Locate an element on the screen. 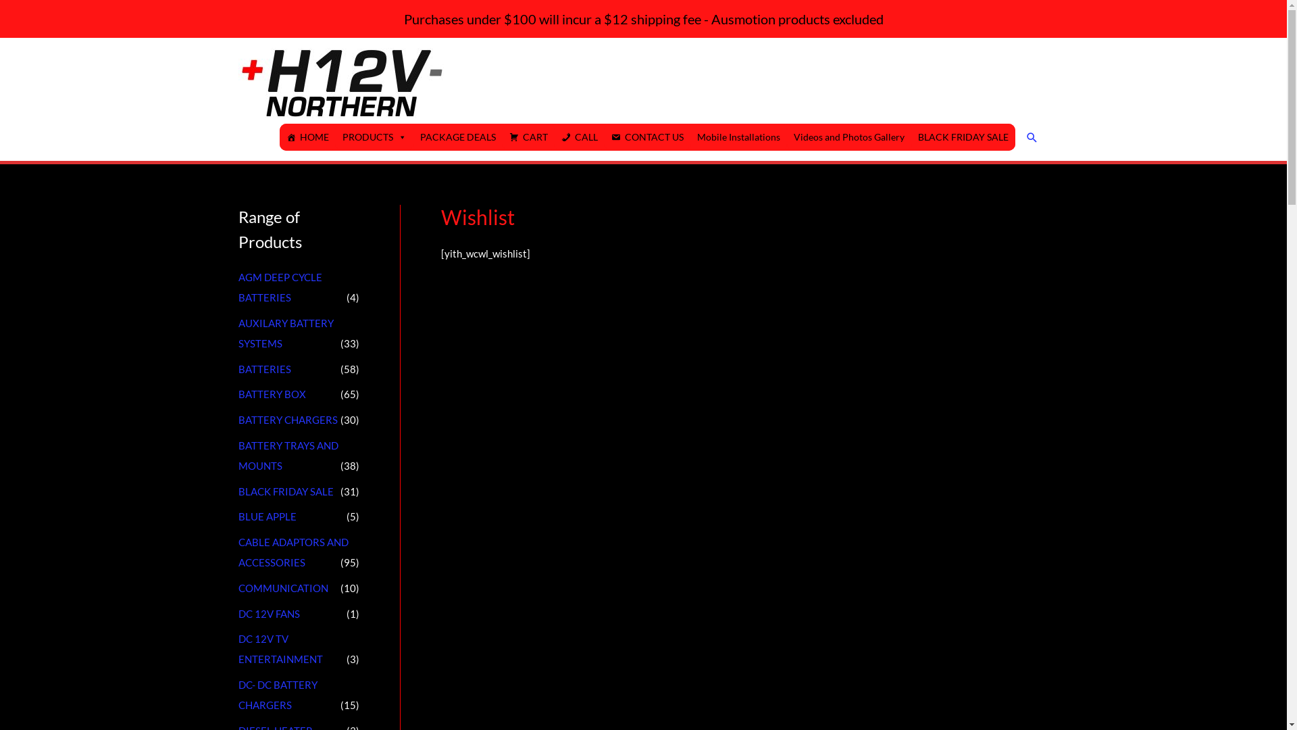 The height and width of the screenshot is (730, 1297). CALL is located at coordinates (579, 137).